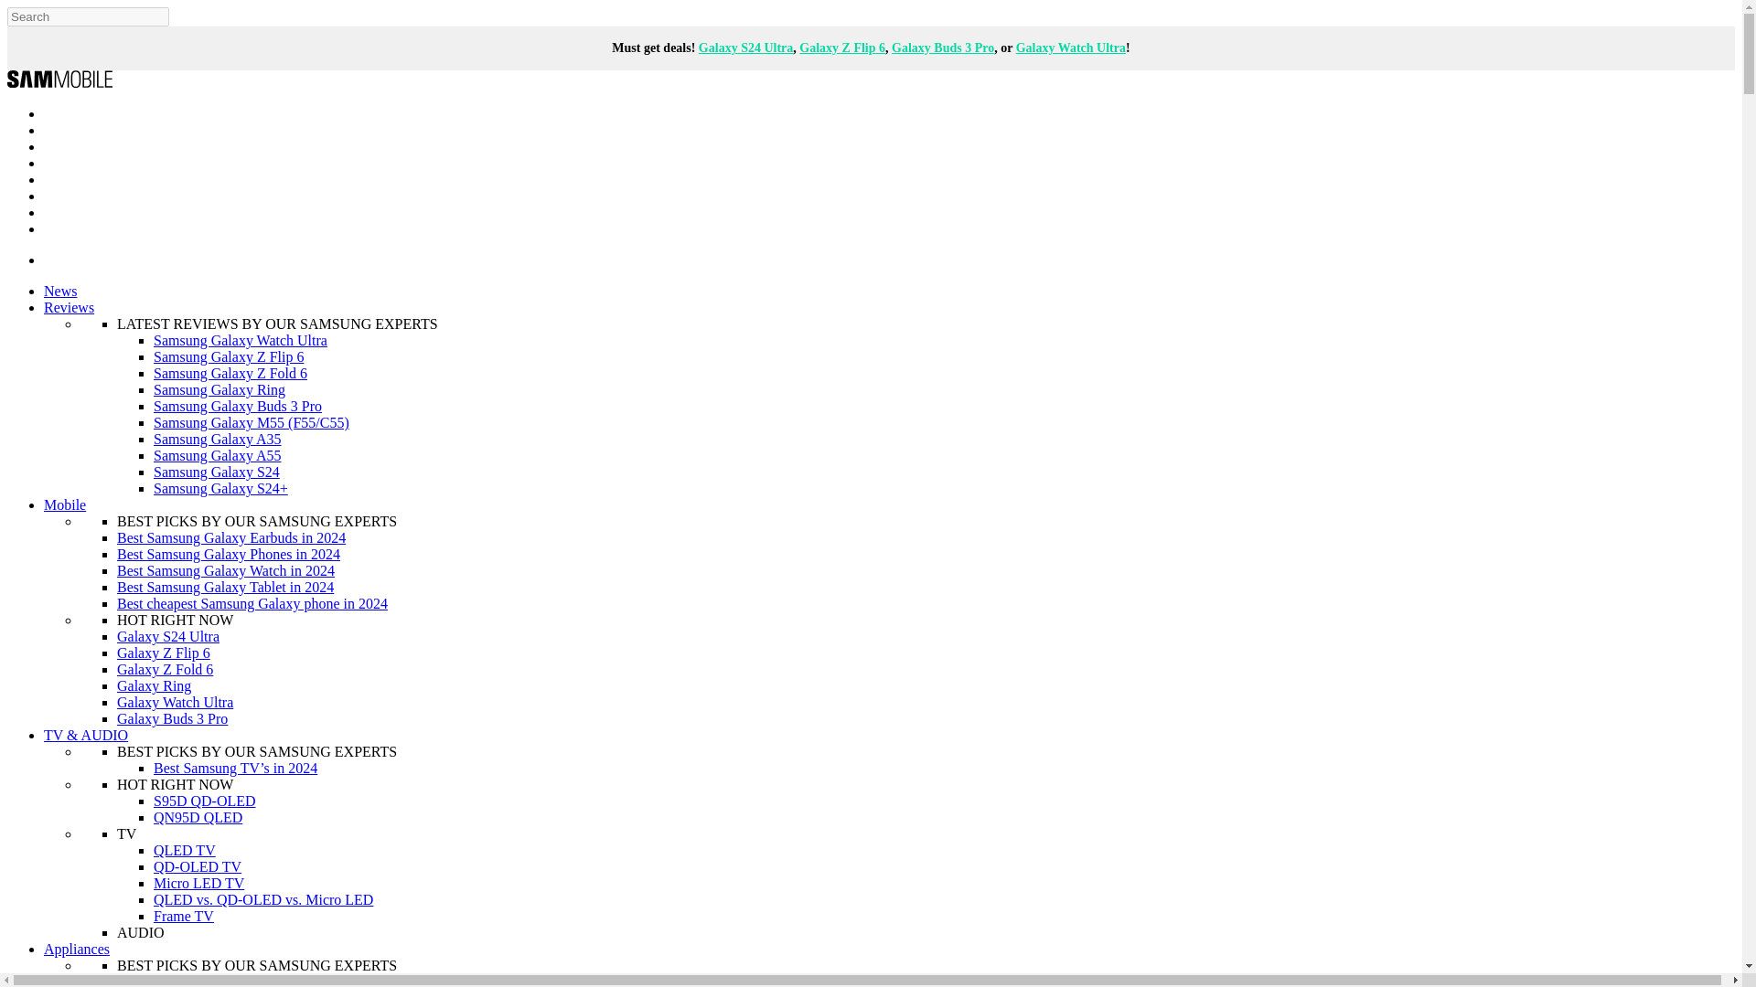  What do you see at coordinates (65, 504) in the screenshot?
I see `Mobile` at bounding box center [65, 504].